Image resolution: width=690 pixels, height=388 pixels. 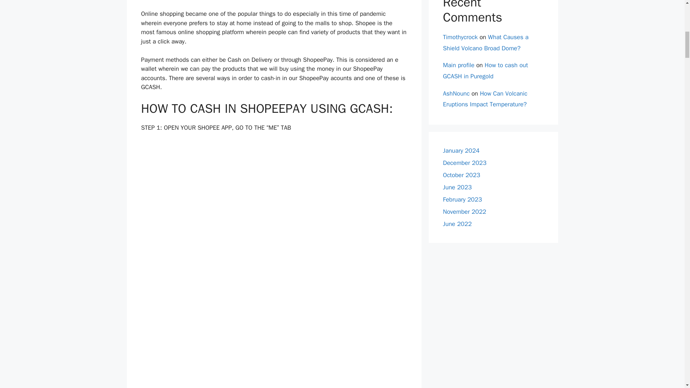 What do you see at coordinates (485, 99) in the screenshot?
I see `How Can Volcanic Eruptions Impact Temperature?` at bounding box center [485, 99].